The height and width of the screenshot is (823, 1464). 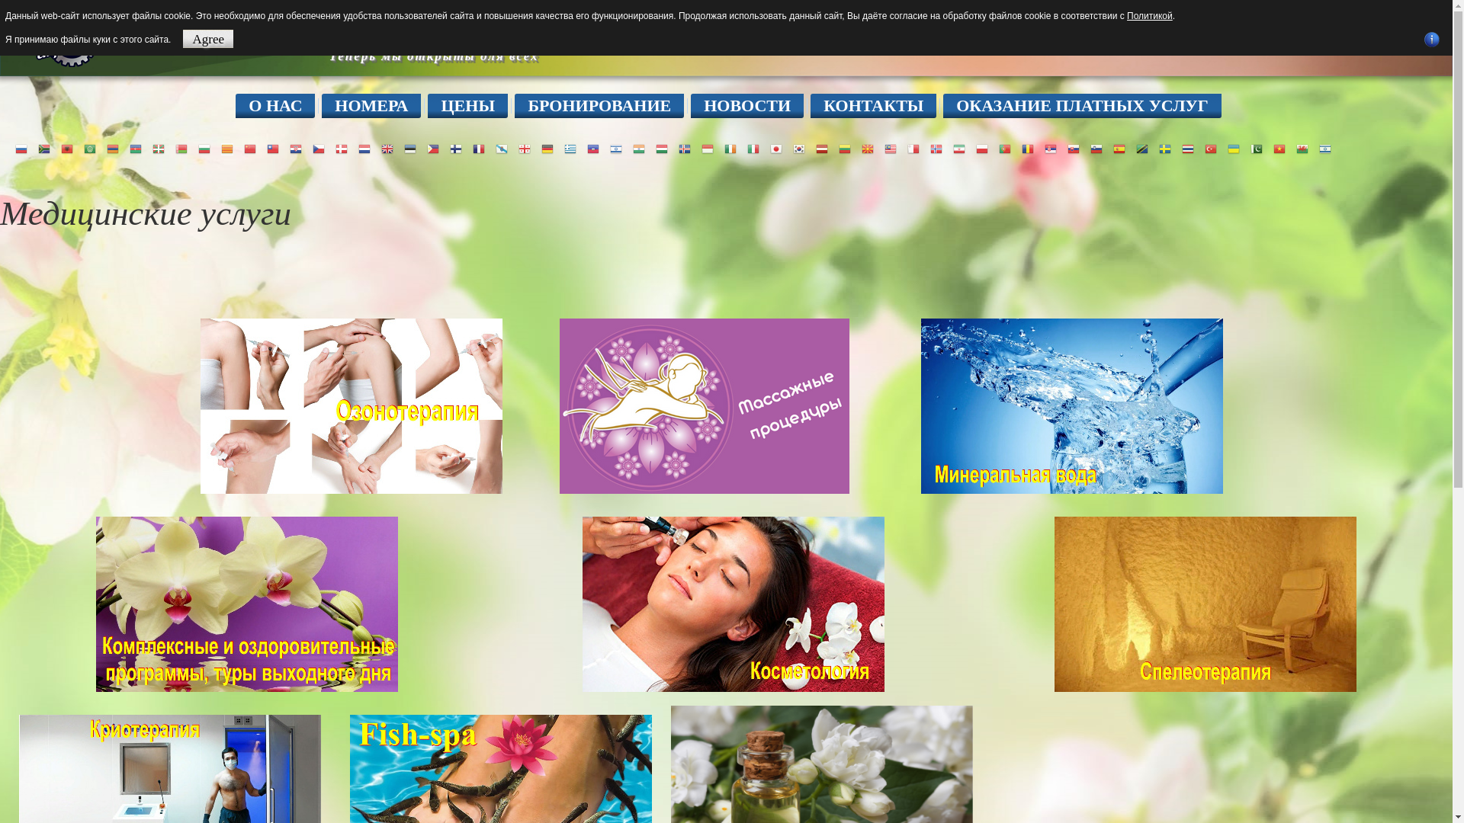 What do you see at coordinates (525, 148) in the screenshot?
I see `Georgian` at bounding box center [525, 148].